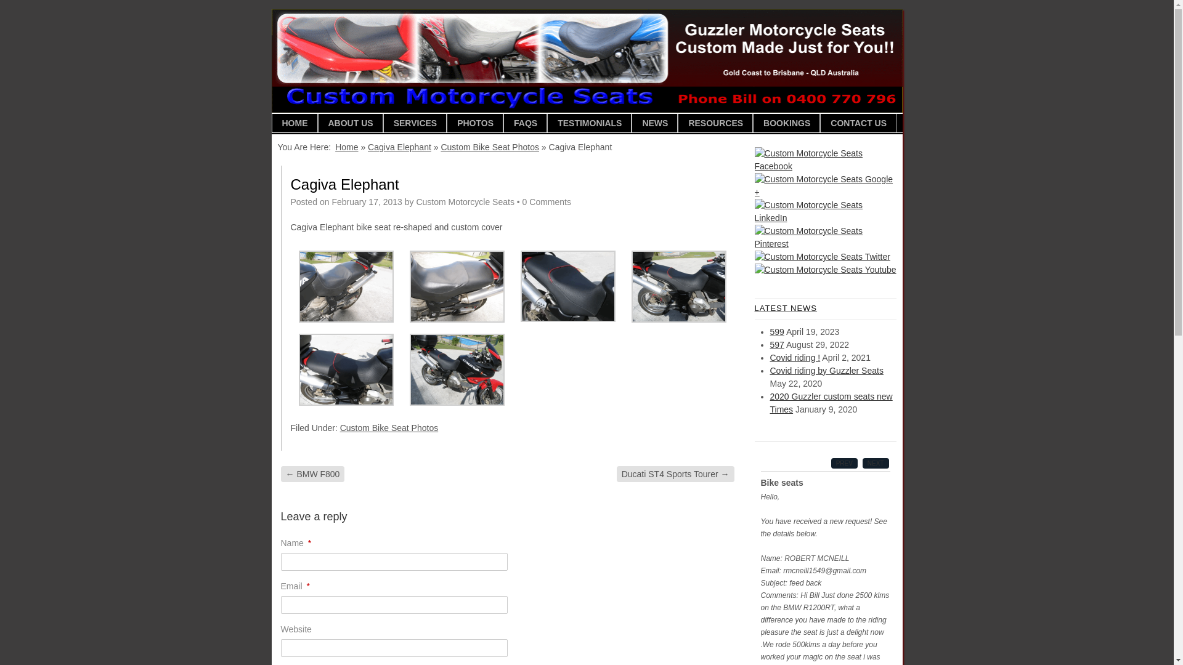 The height and width of the screenshot is (665, 1183). Describe the element at coordinates (547, 202) in the screenshot. I see `0 Comments` at that location.